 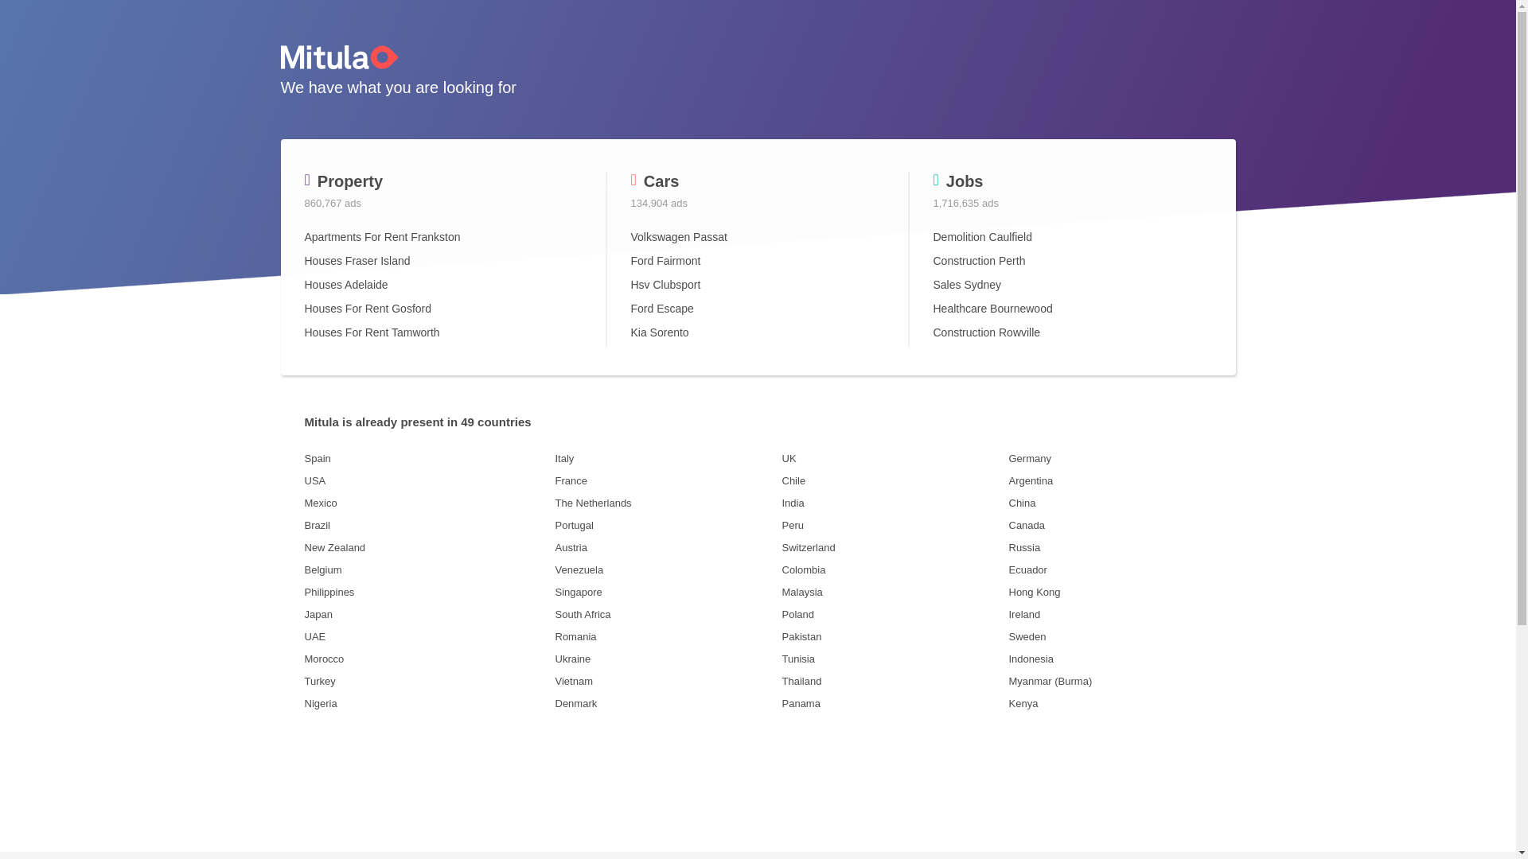 What do you see at coordinates (357, 261) in the screenshot?
I see `Houses Fraser Island` at bounding box center [357, 261].